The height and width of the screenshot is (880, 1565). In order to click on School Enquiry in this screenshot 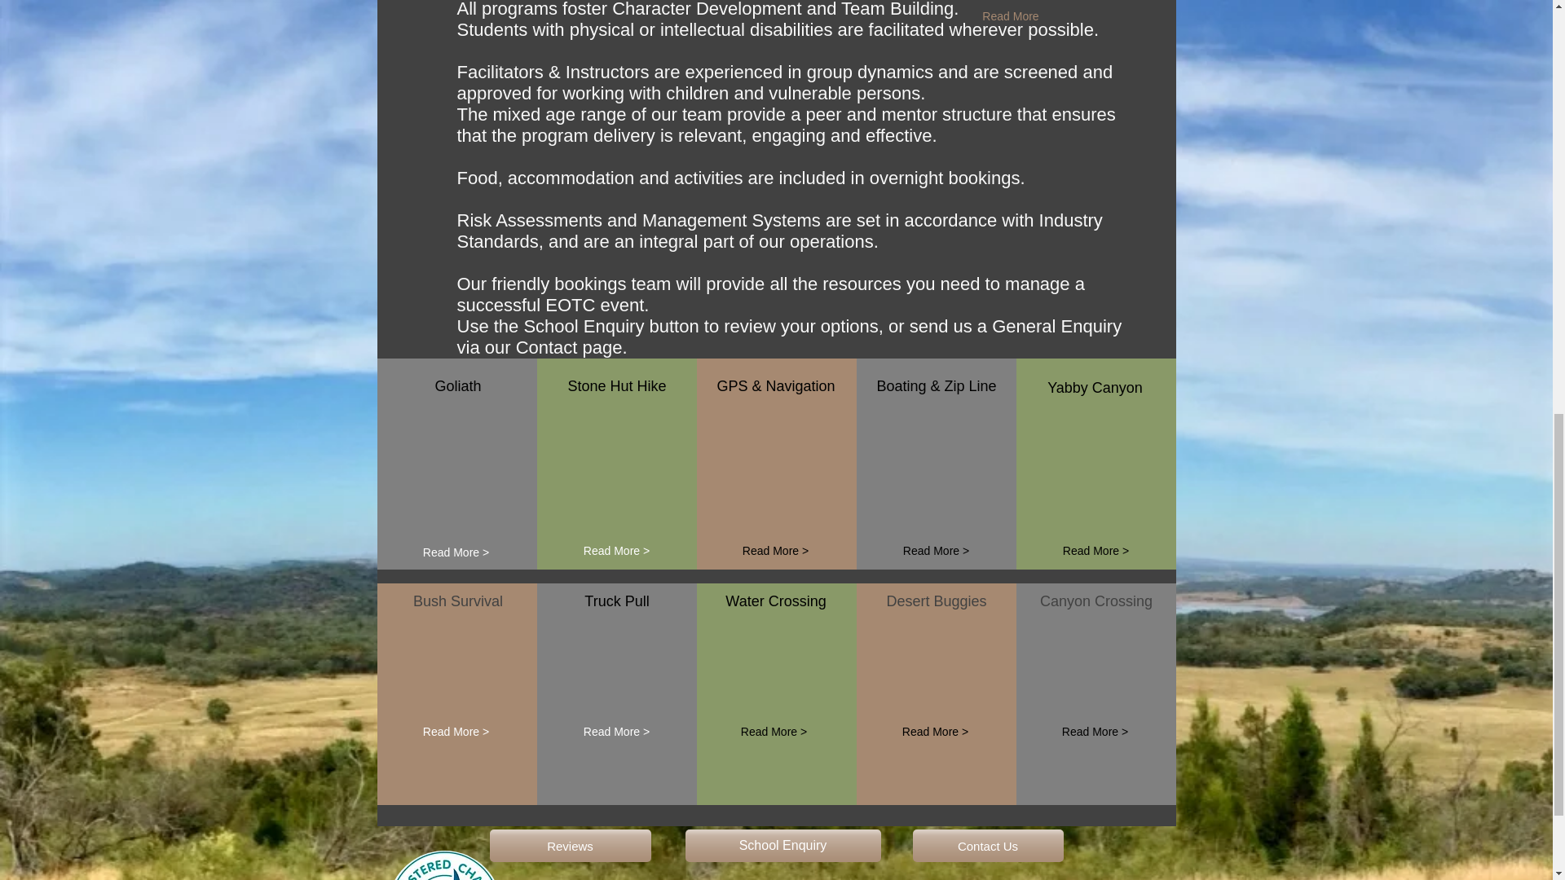, I will do `click(782, 846)`.